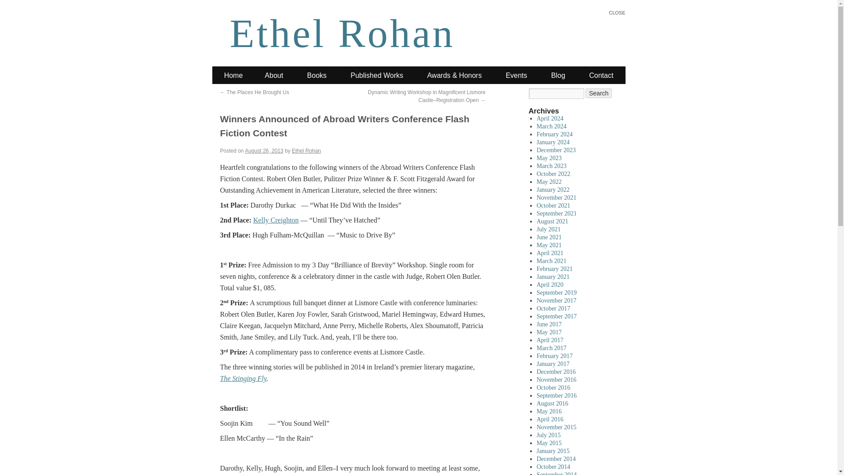 The image size is (844, 475). What do you see at coordinates (551, 126) in the screenshot?
I see `March 2024` at bounding box center [551, 126].